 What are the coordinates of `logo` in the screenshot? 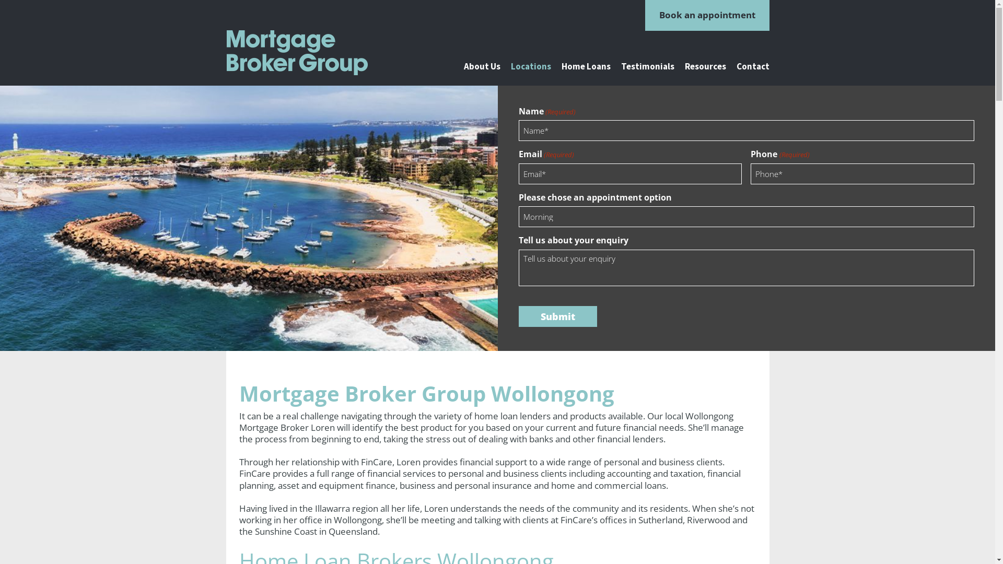 It's located at (310, 53).